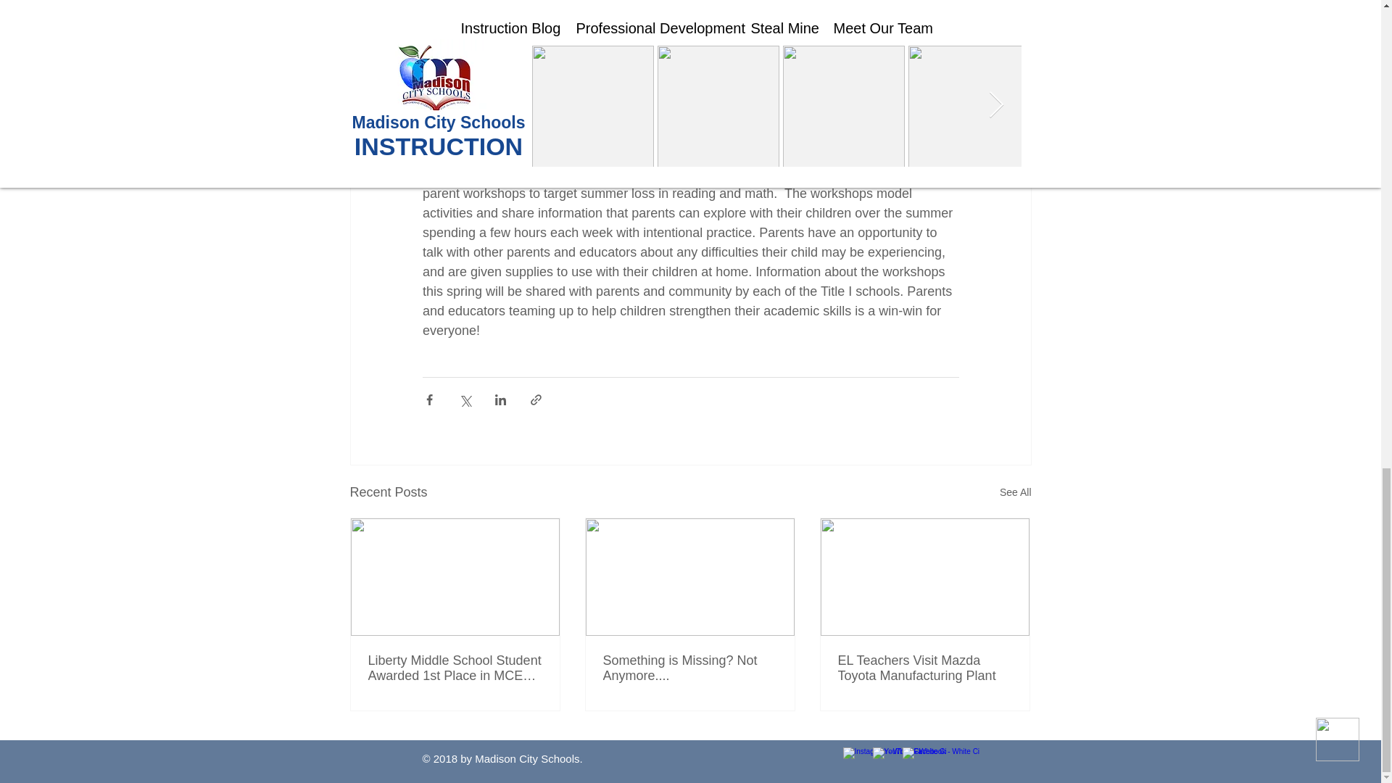 The width and height of the screenshot is (1392, 783). I want to click on EL Teachers Visit Mazda Toyota Manufacturing Plant, so click(924, 668).